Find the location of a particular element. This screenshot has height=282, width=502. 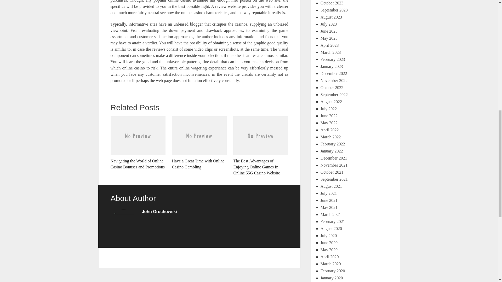

Navigating the World of Online Casino Bonuses and Promotions is located at coordinates (138, 143).